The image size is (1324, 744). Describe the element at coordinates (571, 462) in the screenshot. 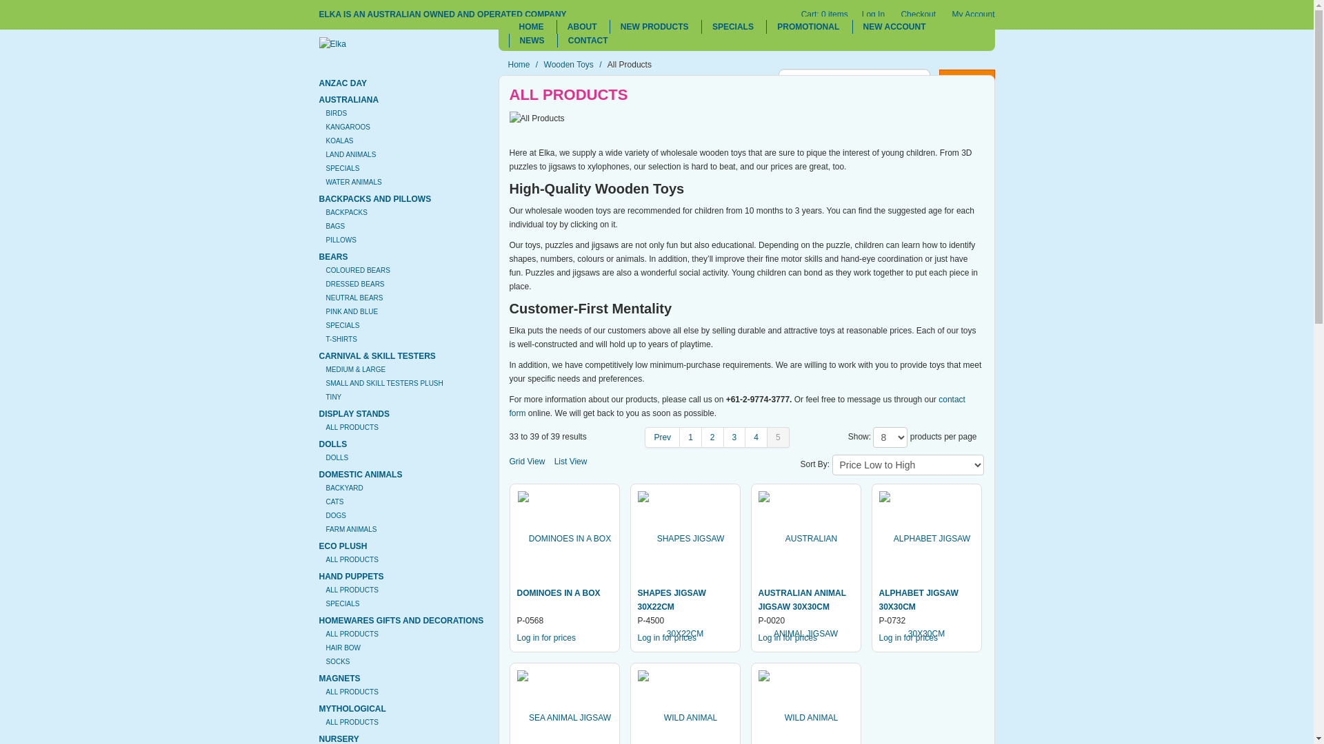

I see `List View` at that location.